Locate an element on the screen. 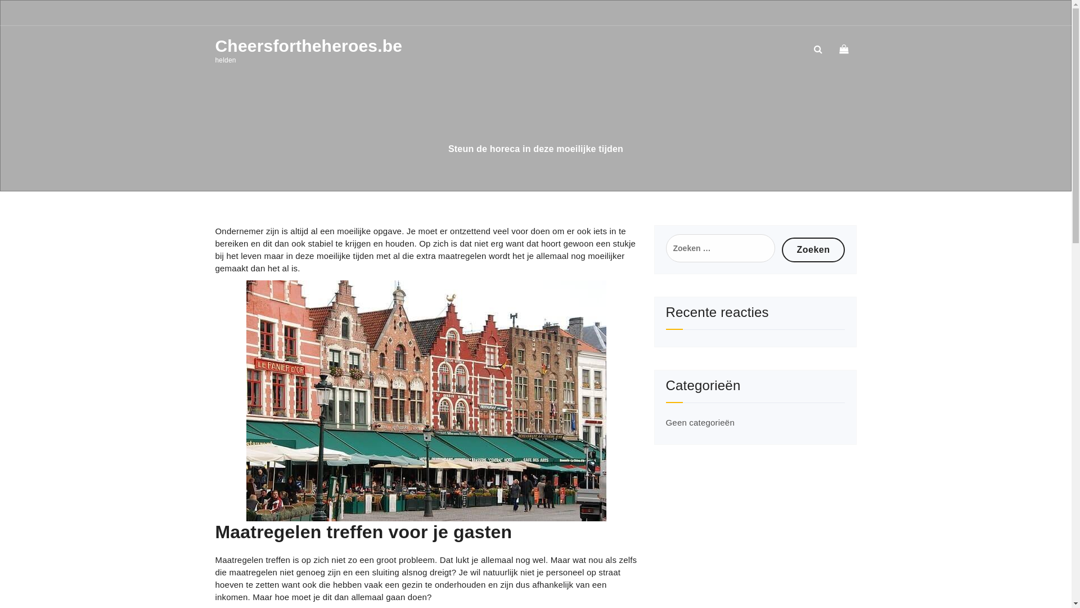 The width and height of the screenshot is (1080, 608). Cheersfortheheroes.be is located at coordinates (289, 46).